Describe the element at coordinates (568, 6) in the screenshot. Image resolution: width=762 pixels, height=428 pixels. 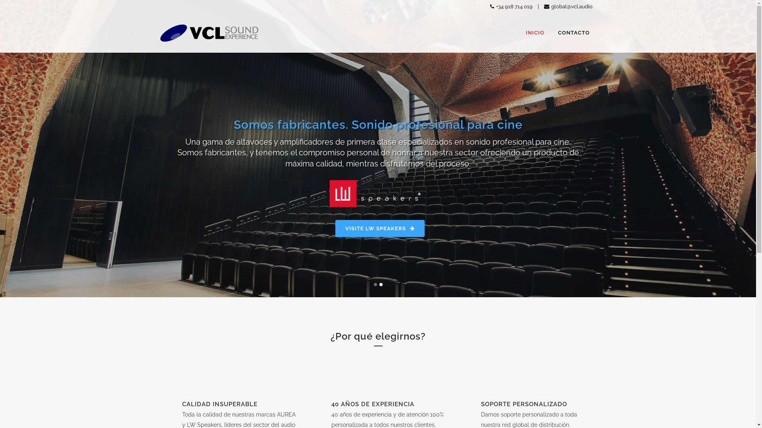
I see `global@vcl.audio` at that location.